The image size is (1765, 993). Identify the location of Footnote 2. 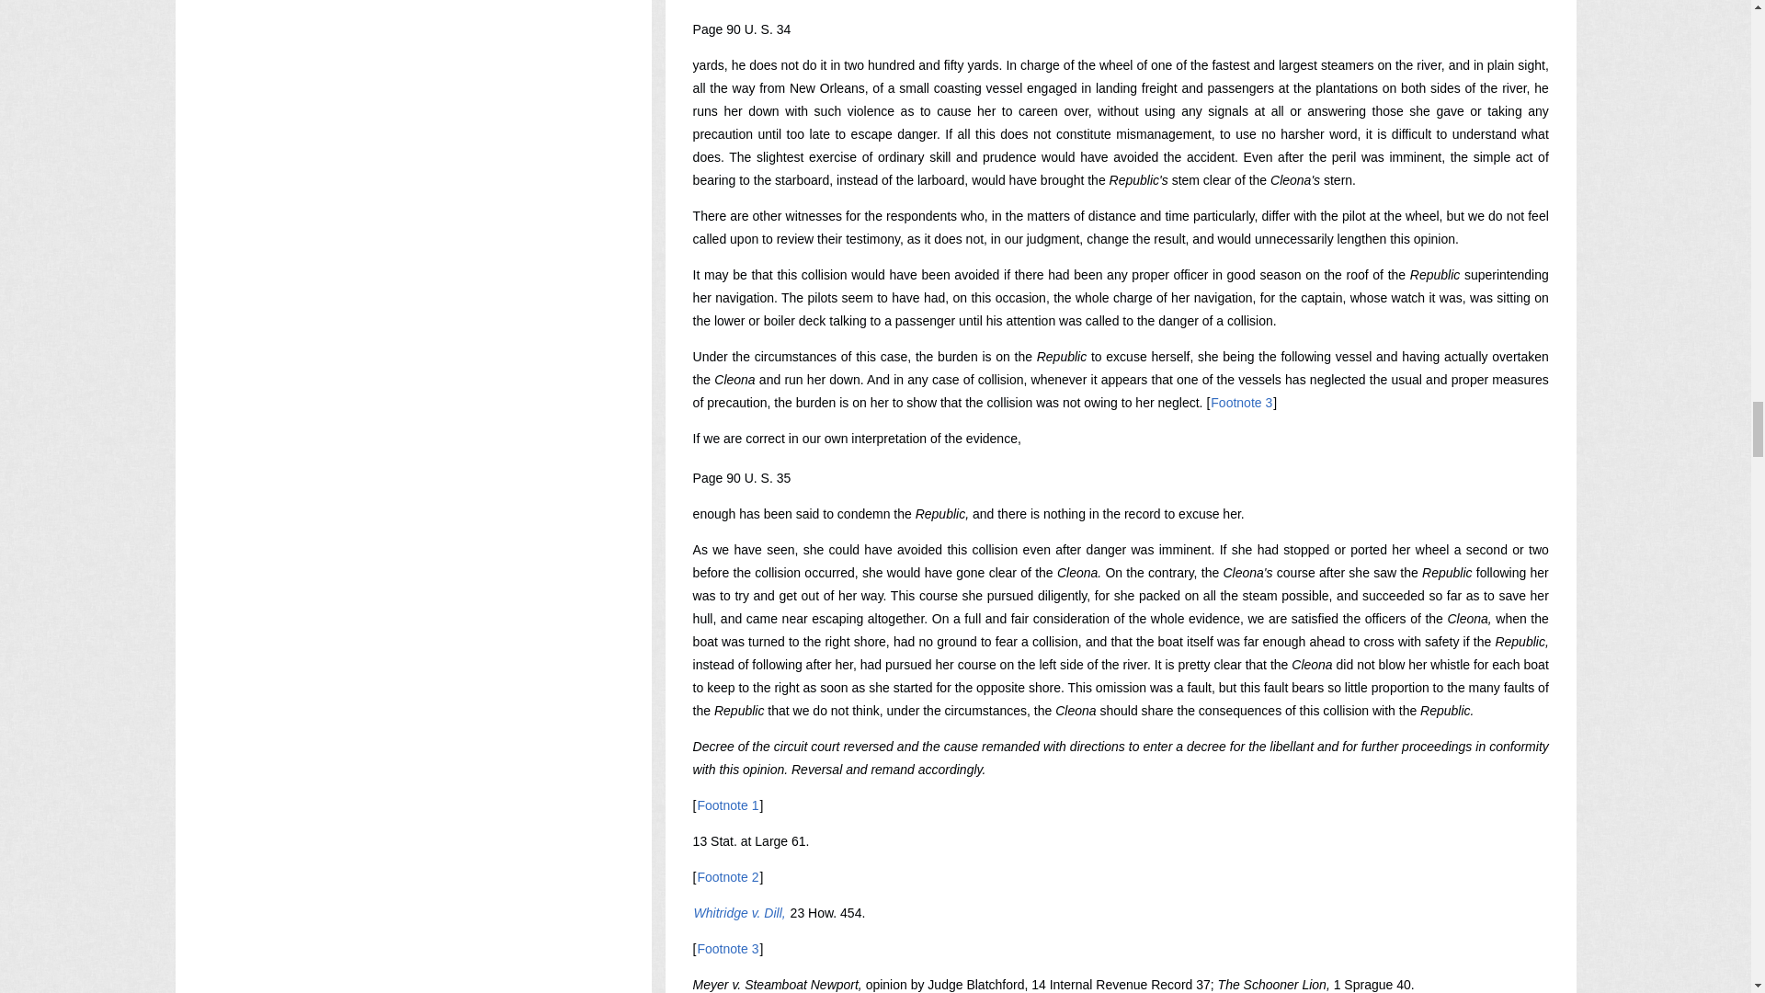
(728, 877).